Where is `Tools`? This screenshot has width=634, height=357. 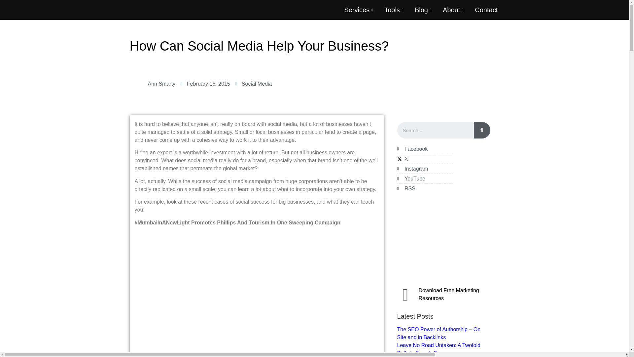
Tools is located at coordinates (394, 10).